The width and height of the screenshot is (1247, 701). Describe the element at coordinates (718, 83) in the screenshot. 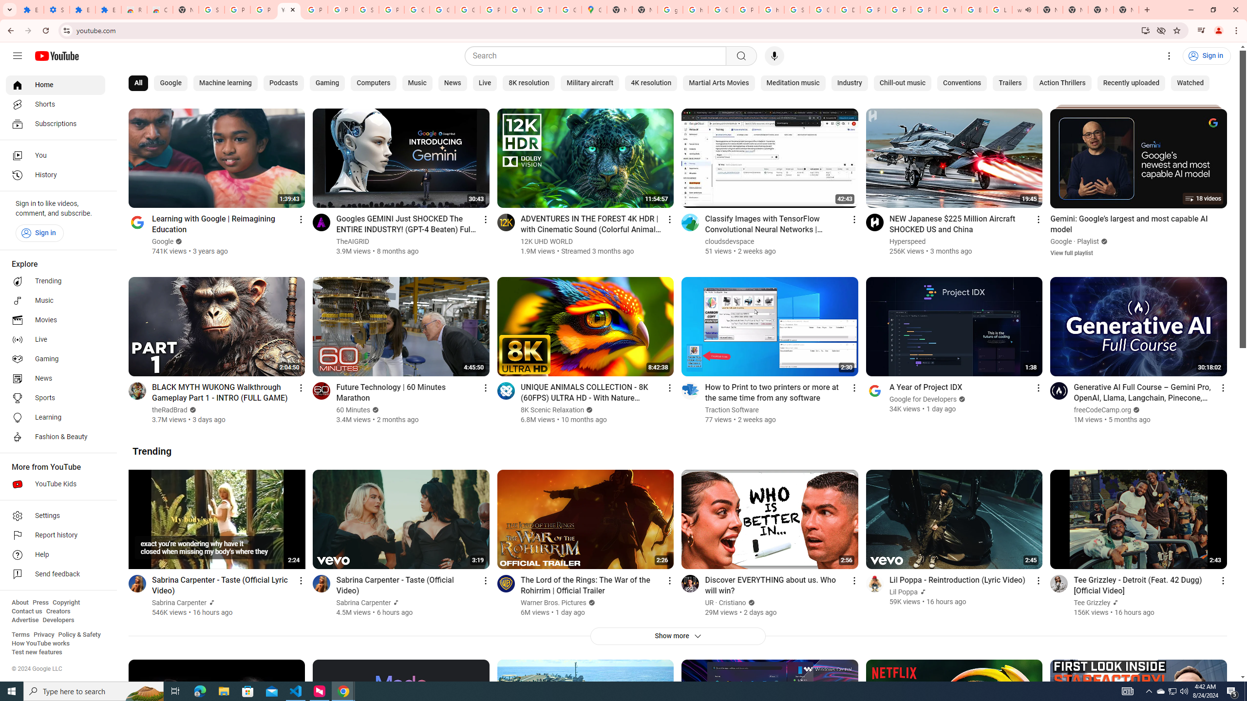

I see `Martial Arts Movies` at that location.